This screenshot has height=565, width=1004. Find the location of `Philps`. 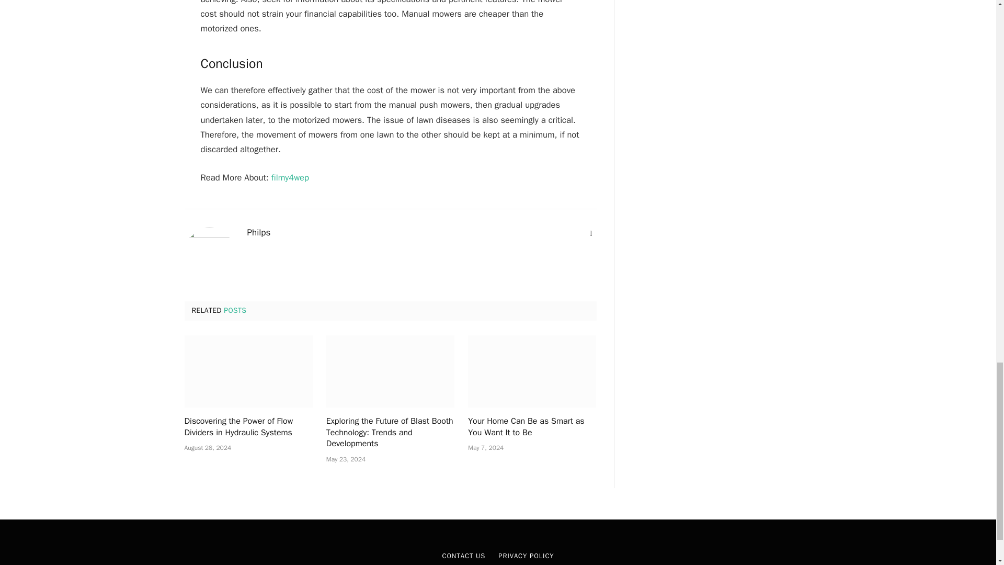

Philps is located at coordinates (258, 232).